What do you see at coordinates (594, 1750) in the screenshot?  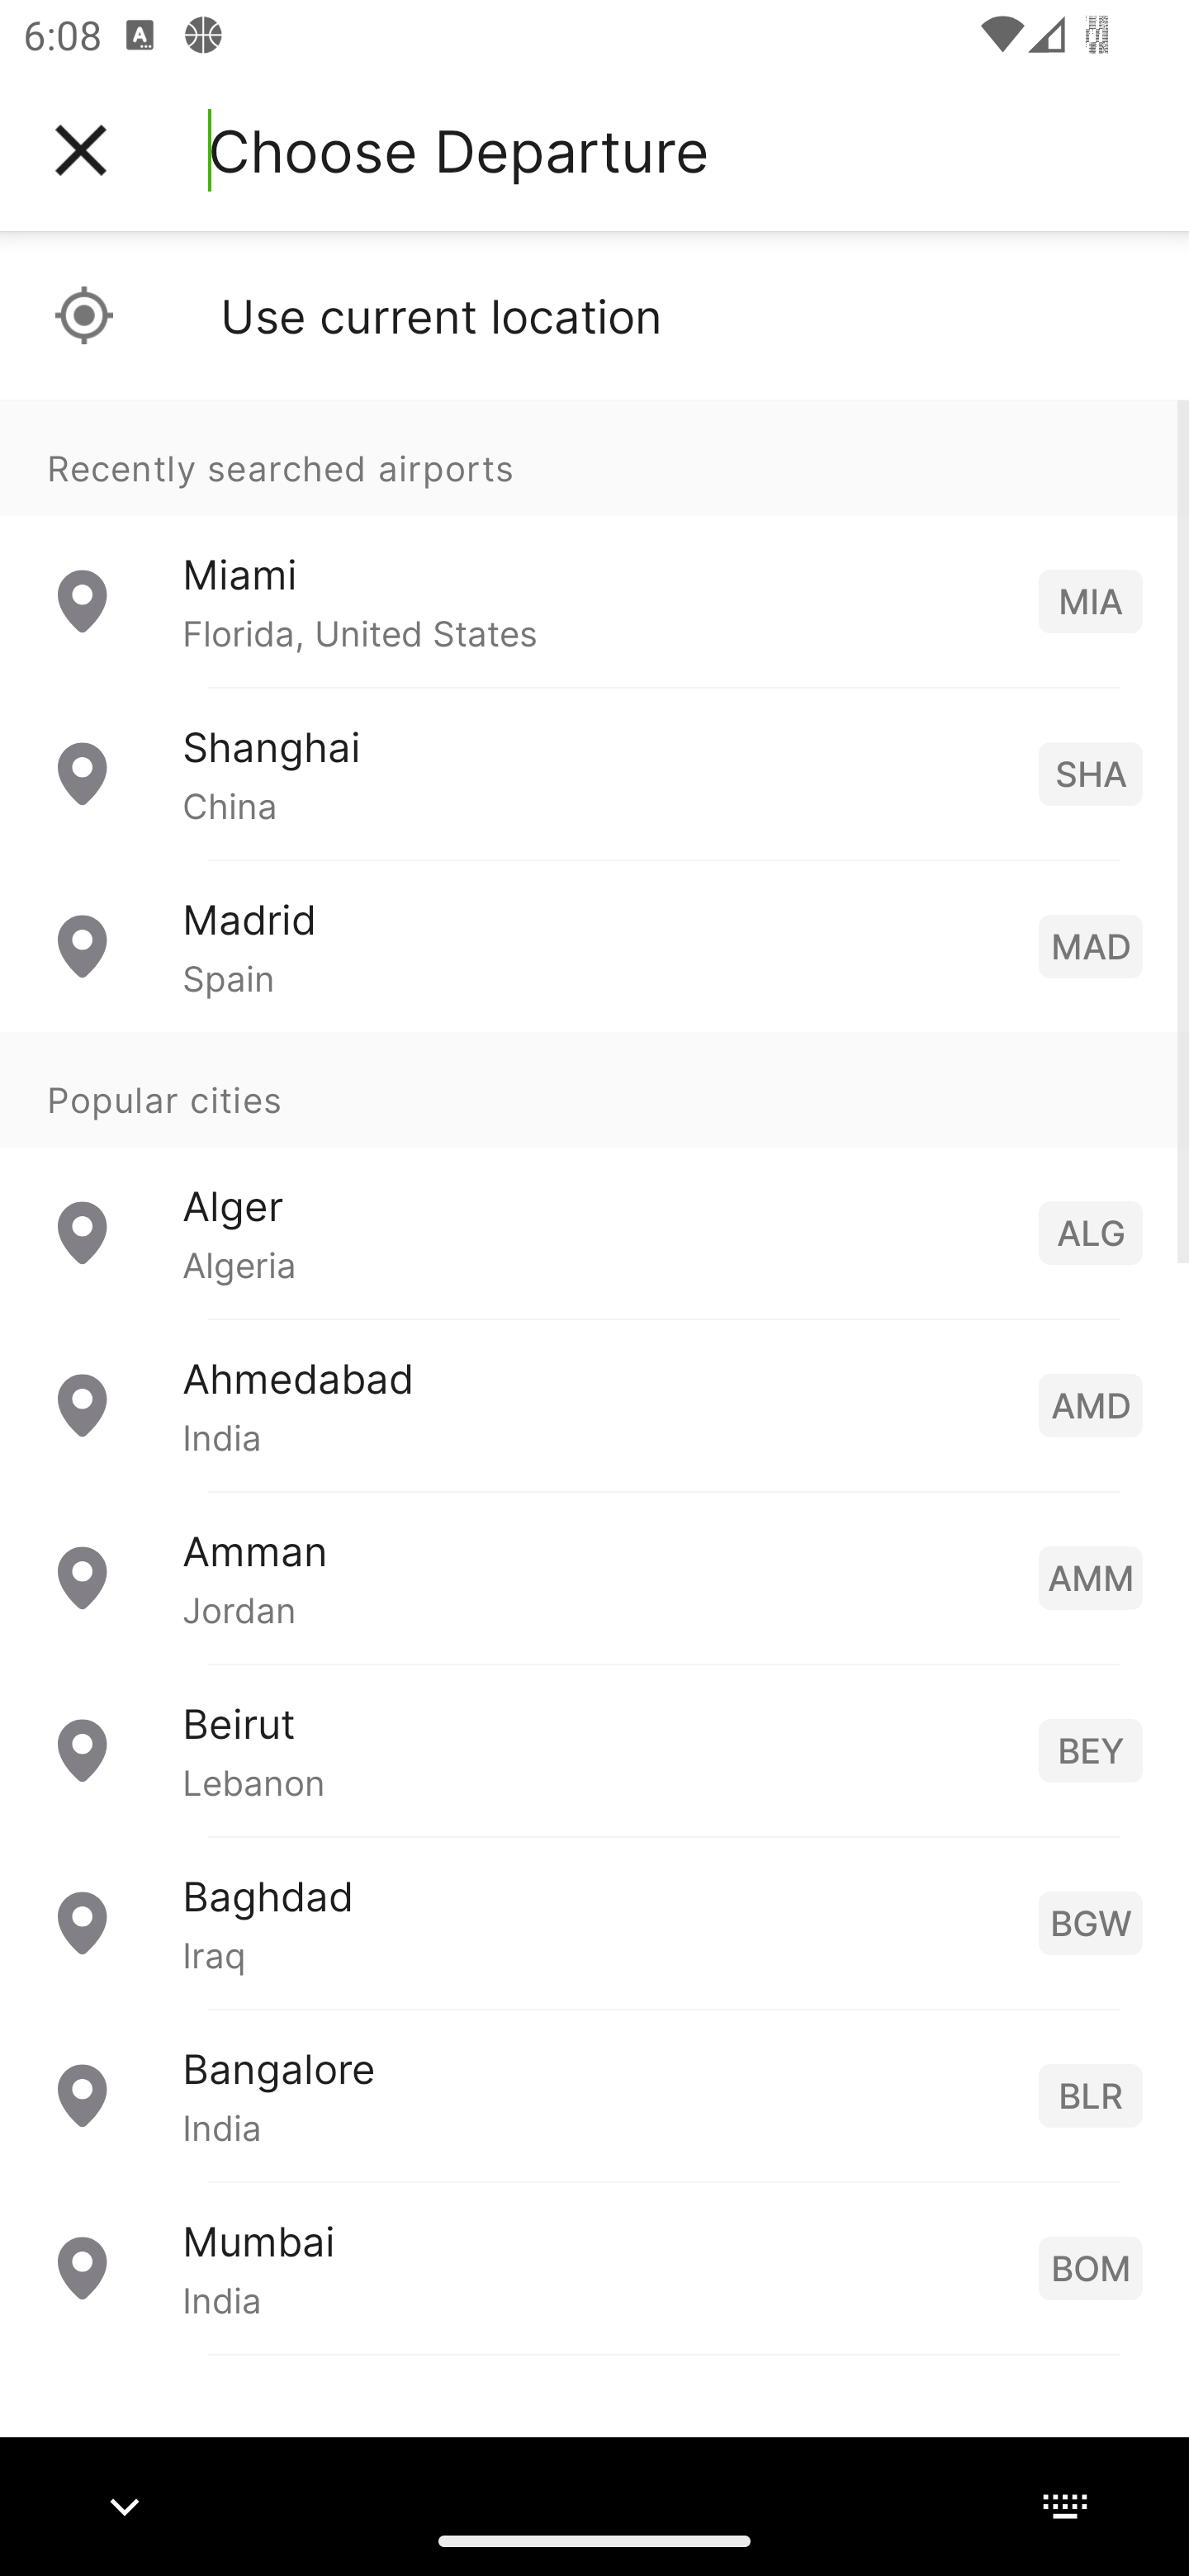 I see `Beirut Lebanon BEY` at bounding box center [594, 1750].